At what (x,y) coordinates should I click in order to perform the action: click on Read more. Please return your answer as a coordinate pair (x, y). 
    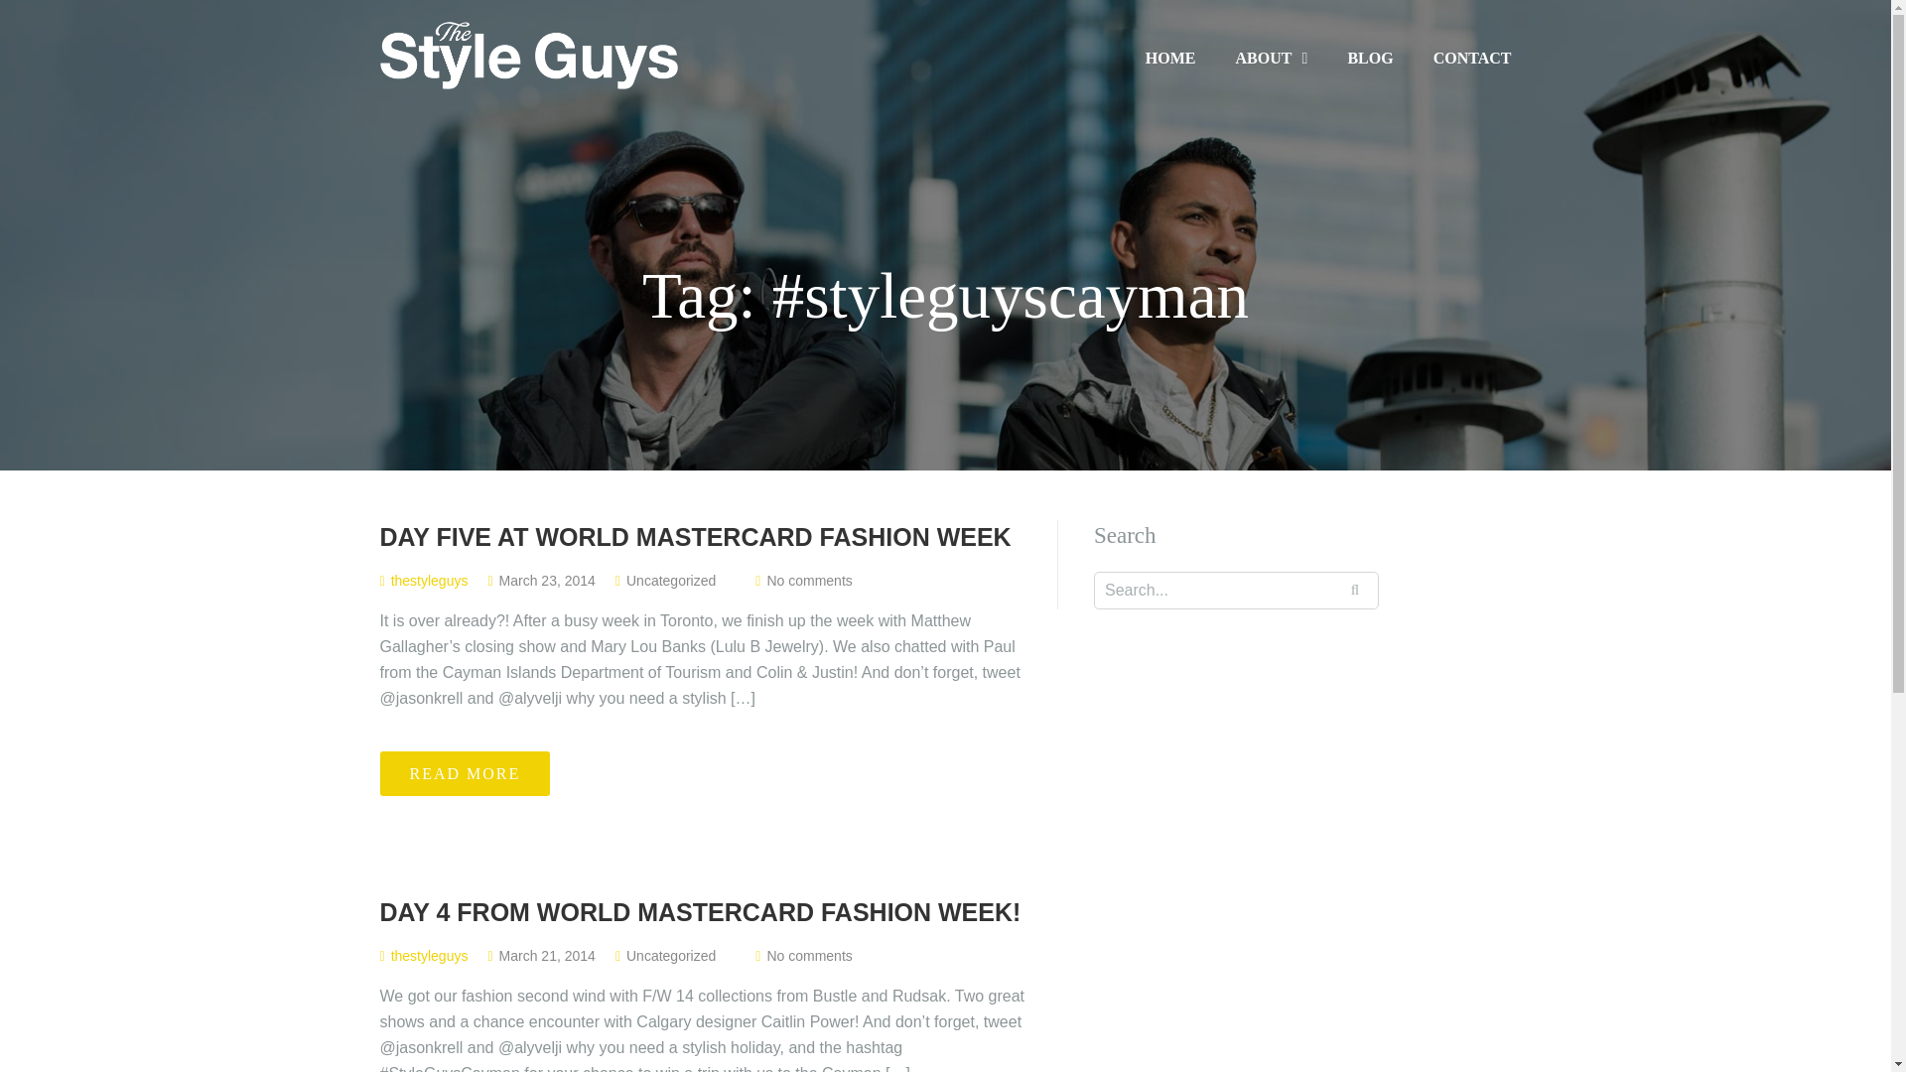
    Looking at the image, I should click on (465, 774).